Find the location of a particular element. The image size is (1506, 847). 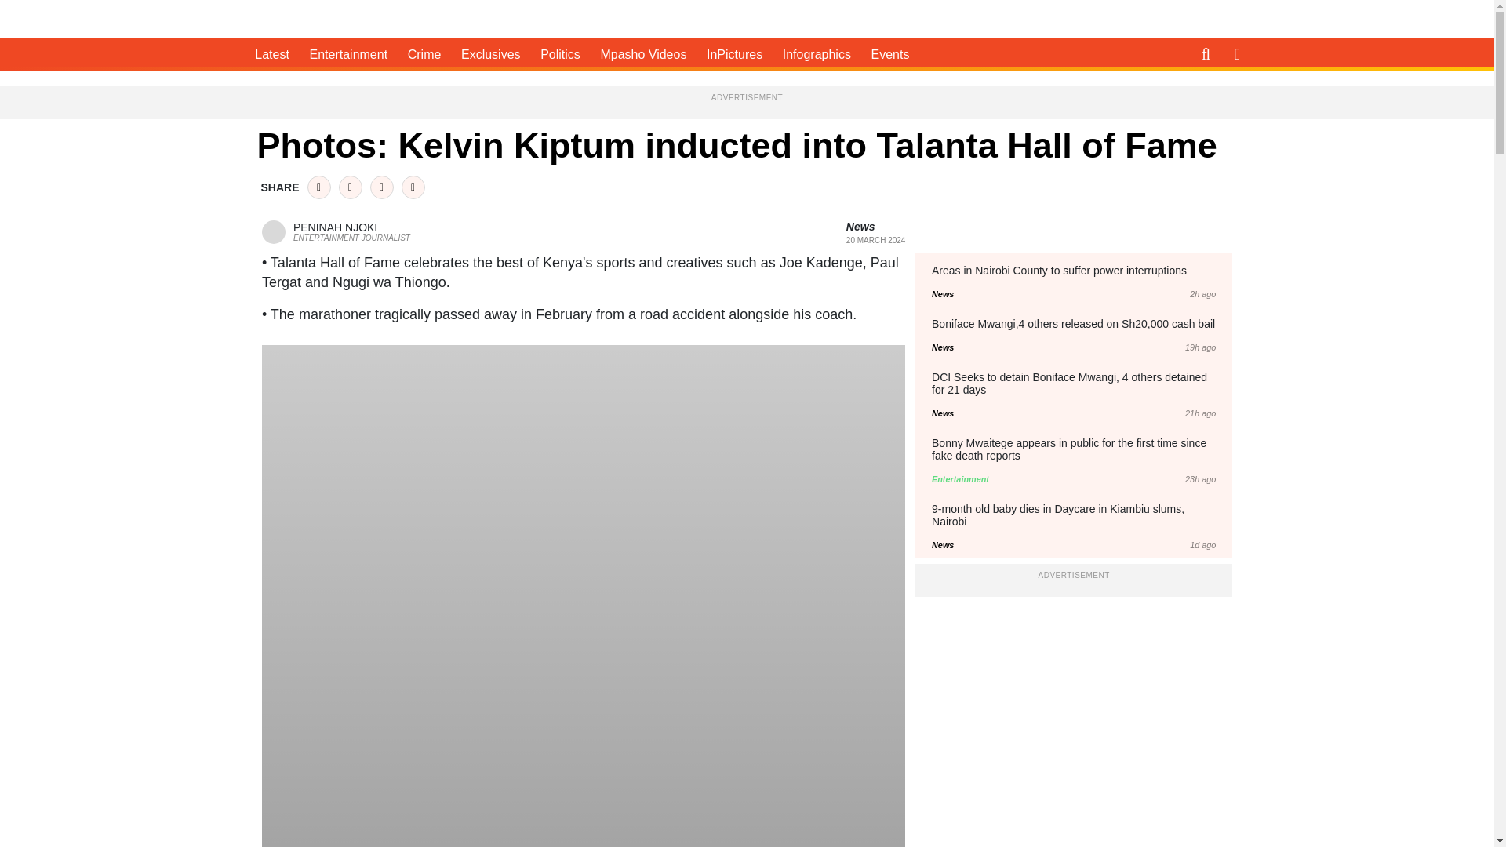

Infographics is located at coordinates (734, 53).